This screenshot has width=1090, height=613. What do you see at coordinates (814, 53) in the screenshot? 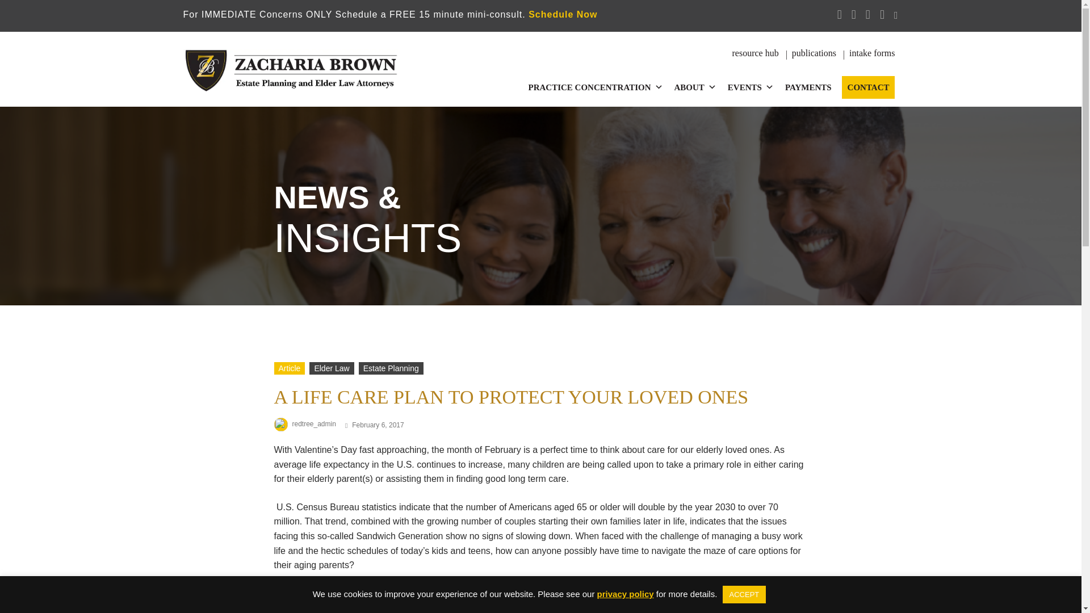
I see `publications` at bounding box center [814, 53].